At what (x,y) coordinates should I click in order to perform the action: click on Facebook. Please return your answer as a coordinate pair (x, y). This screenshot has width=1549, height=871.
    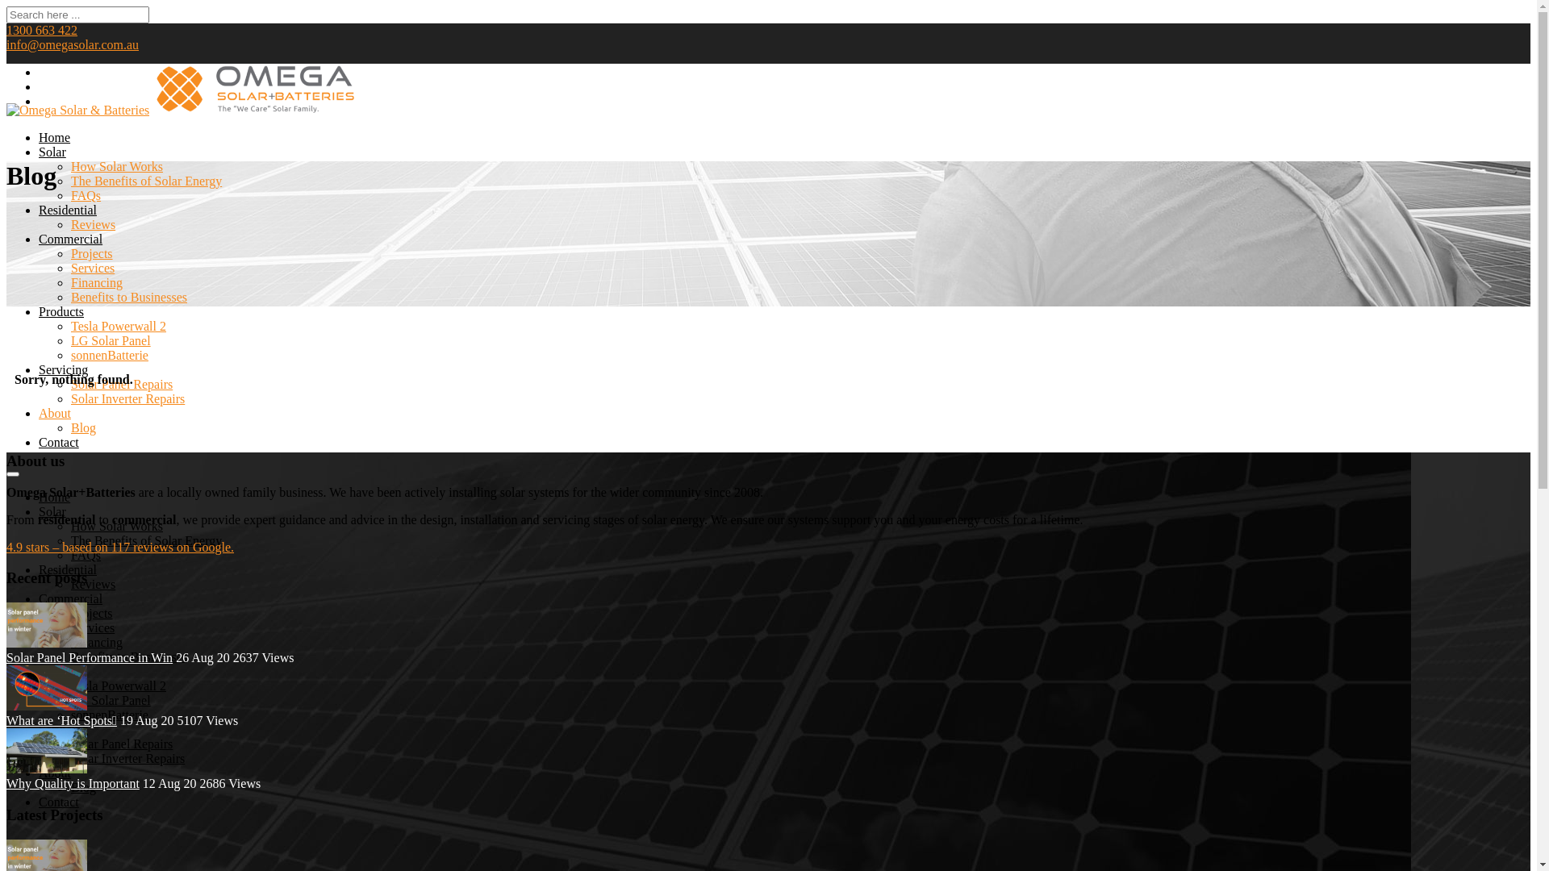
    Looking at the image, I should click on (45, 73).